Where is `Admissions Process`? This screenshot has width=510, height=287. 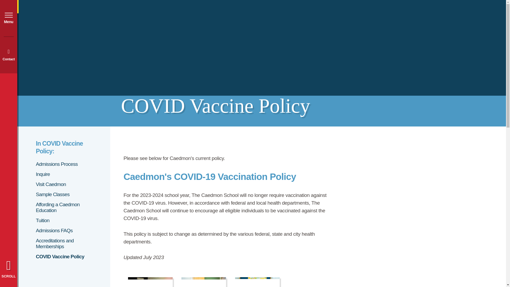 Admissions Process is located at coordinates (203, 282).